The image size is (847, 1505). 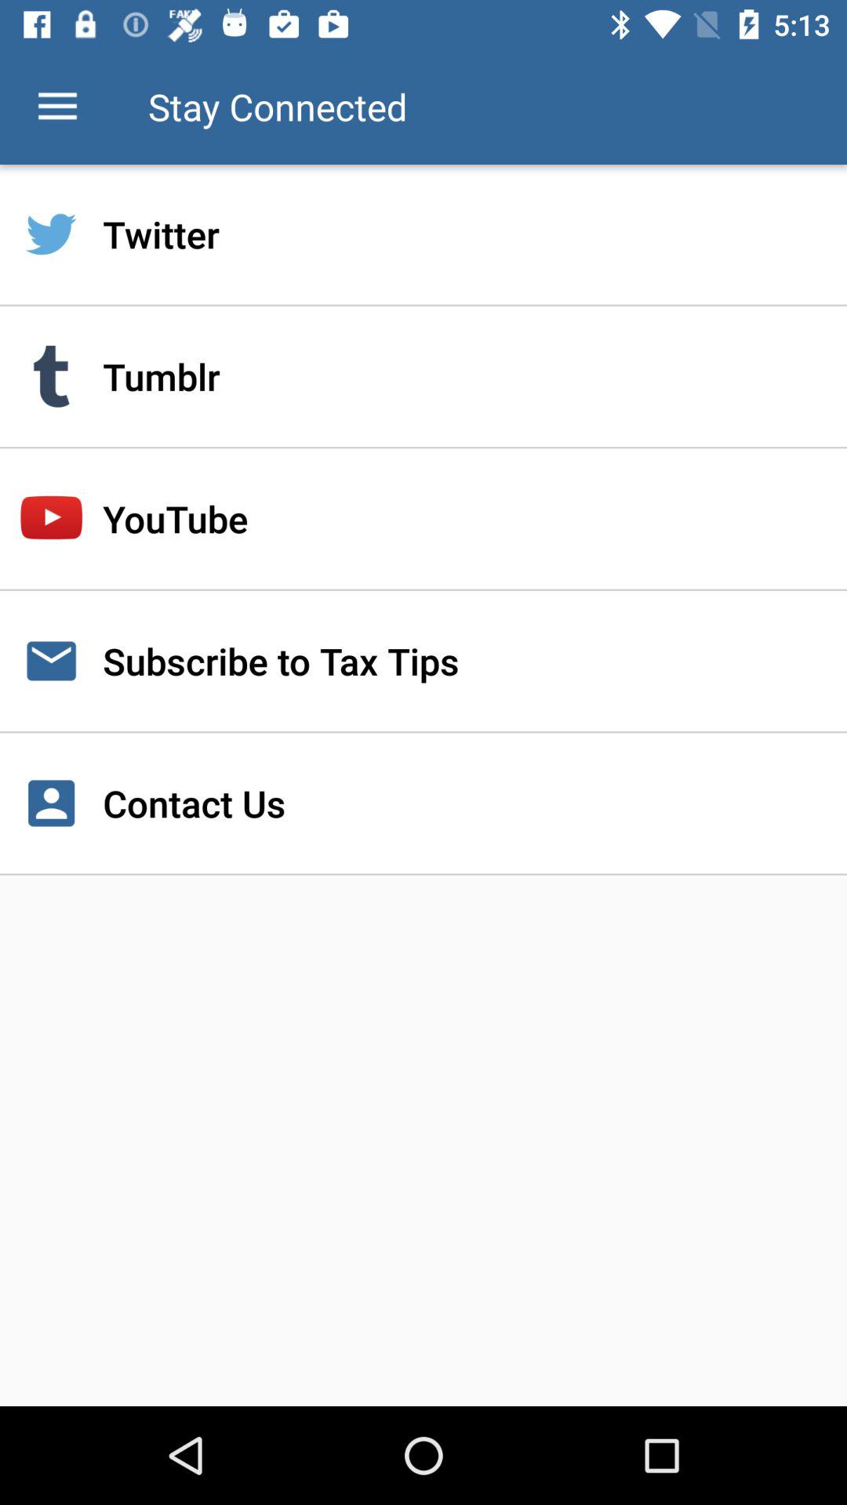 What do you see at coordinates (423, 661) in the screenshot?
I see `choose the subscribe to tax icon` at bounding box center [423, 661].